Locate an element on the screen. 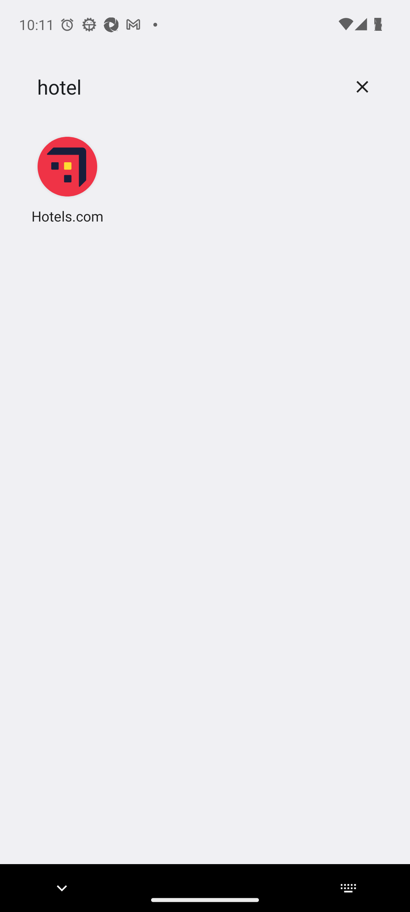  hotel is located at coordinates (187, 87).